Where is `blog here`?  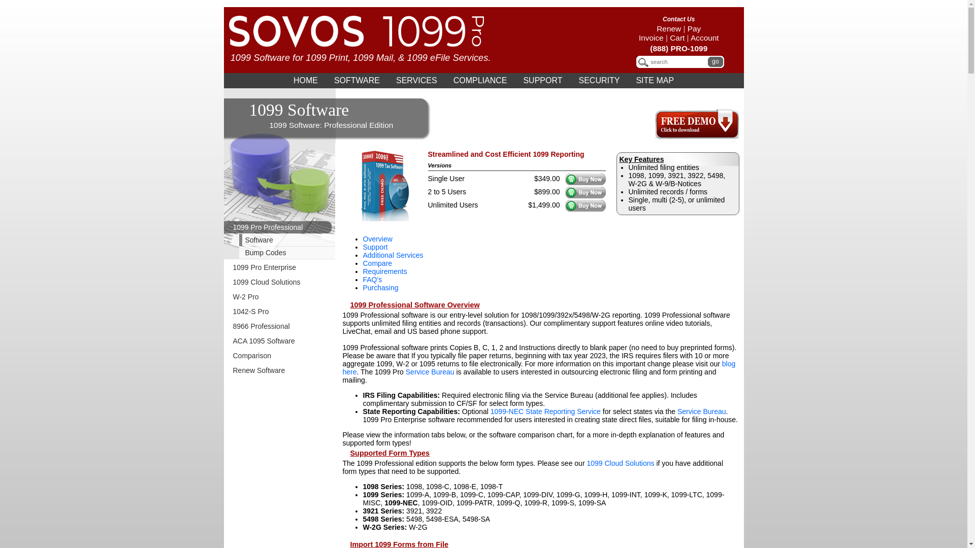
blog here is located at coordinates (539, 368).